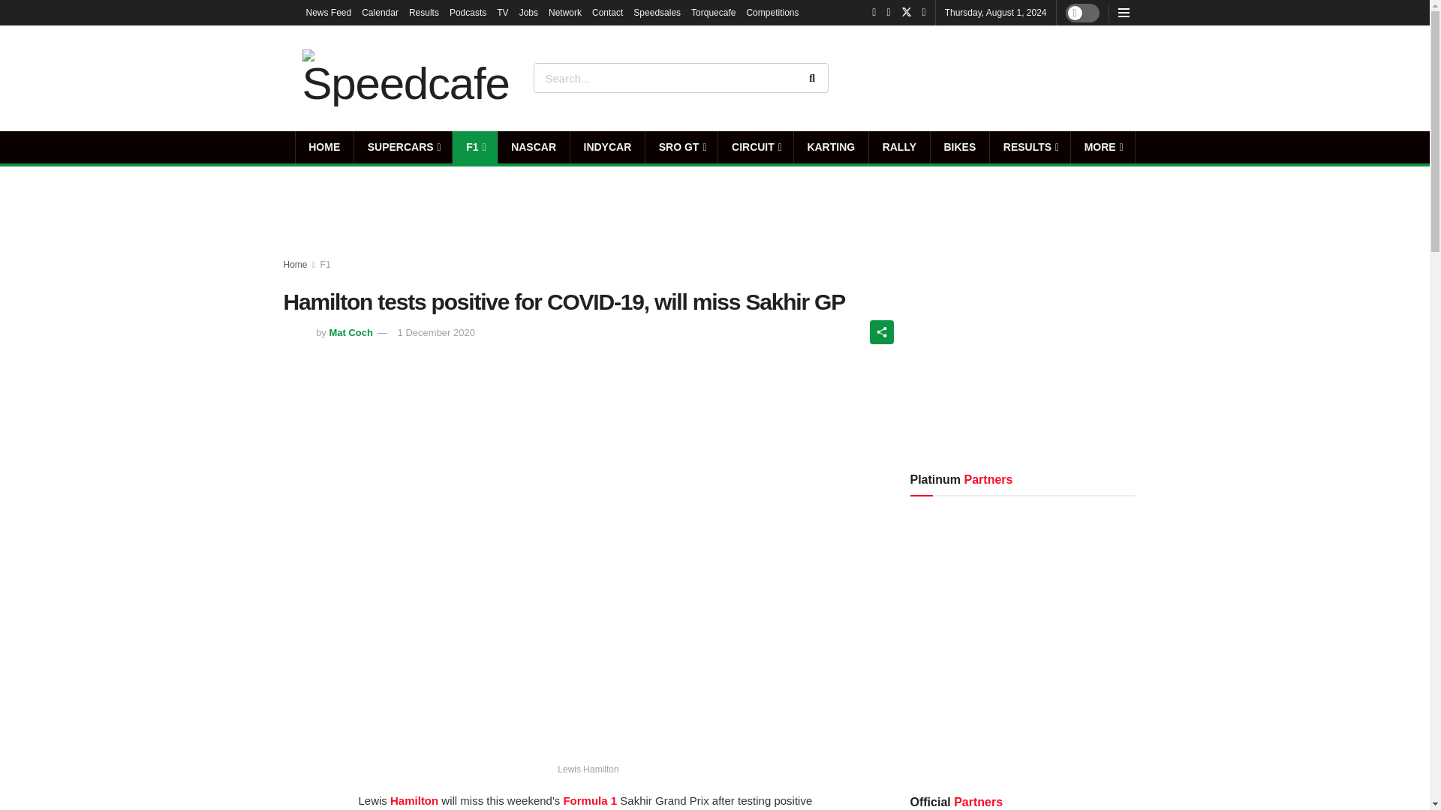 The height and width of the screenshot is (810, 1441). What do you see at coordinates (403, 147) in the screenshot?
I see `SUPERCARS` at bounding box center [403, 147].